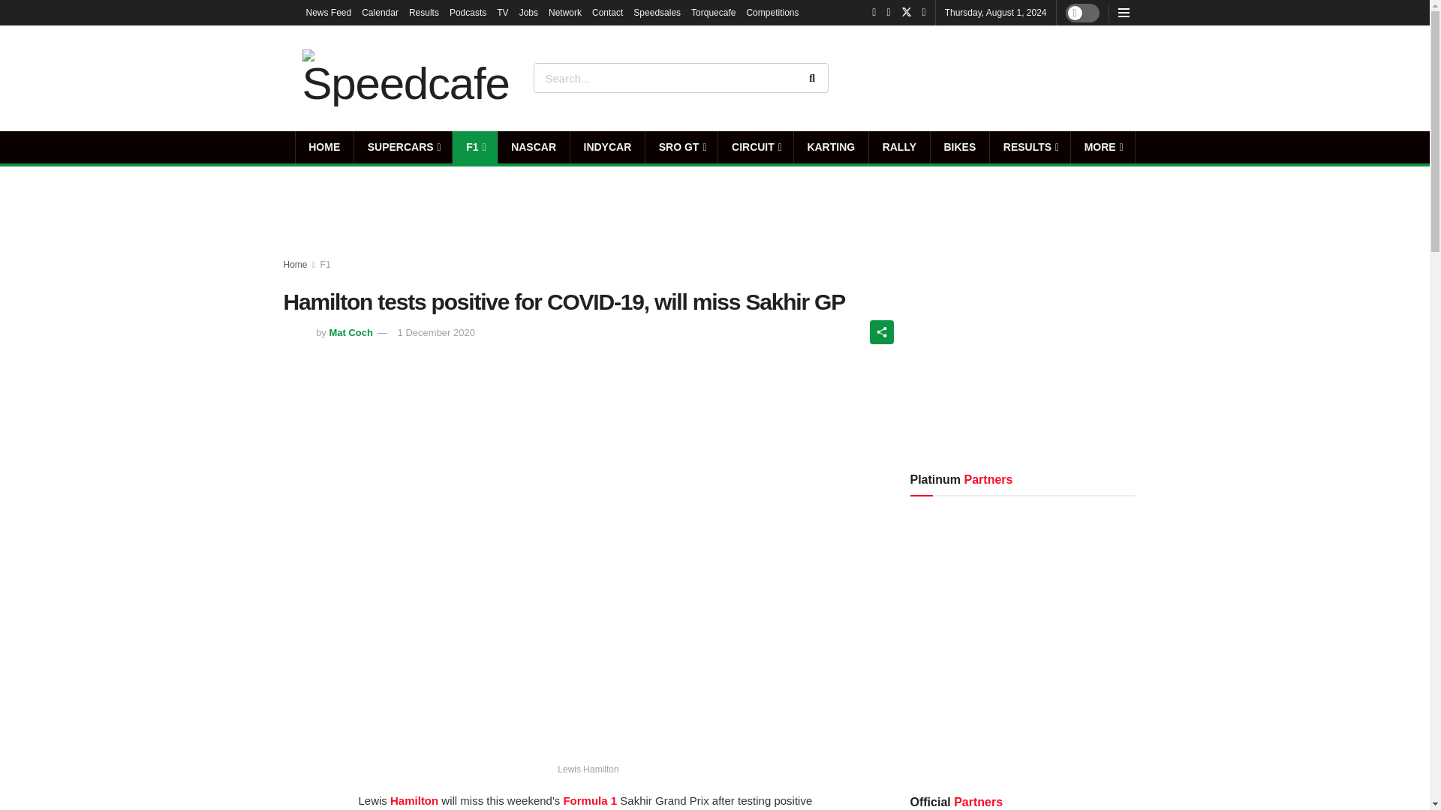 The height and width of the screenshot is (810, 1441). What do you see at coordinates (403, 147) in the screenshot?
I see `SUPERCARS` at bounding box center [403, 147].